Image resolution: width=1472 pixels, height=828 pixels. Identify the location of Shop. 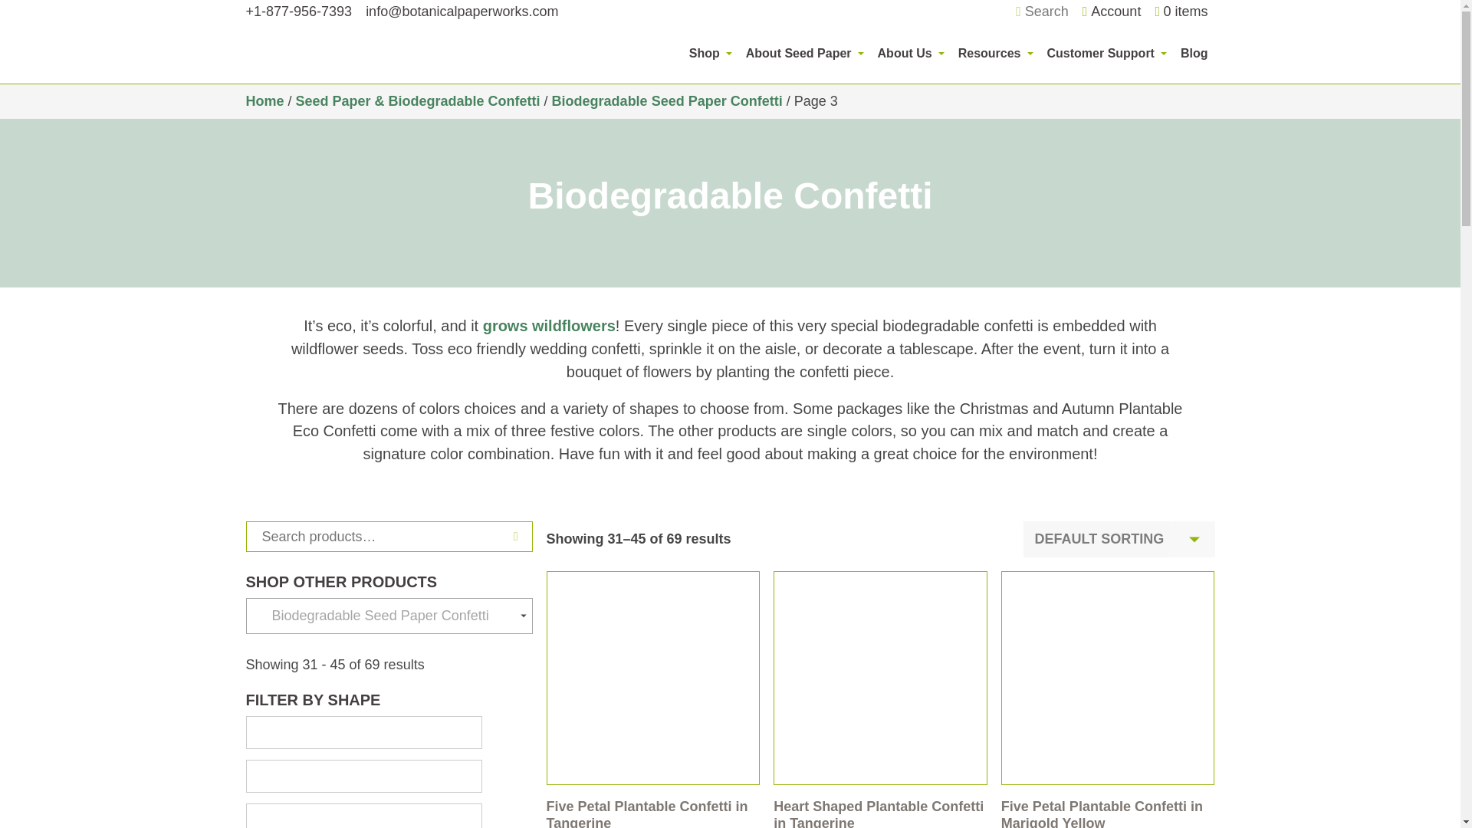
(710, 52).